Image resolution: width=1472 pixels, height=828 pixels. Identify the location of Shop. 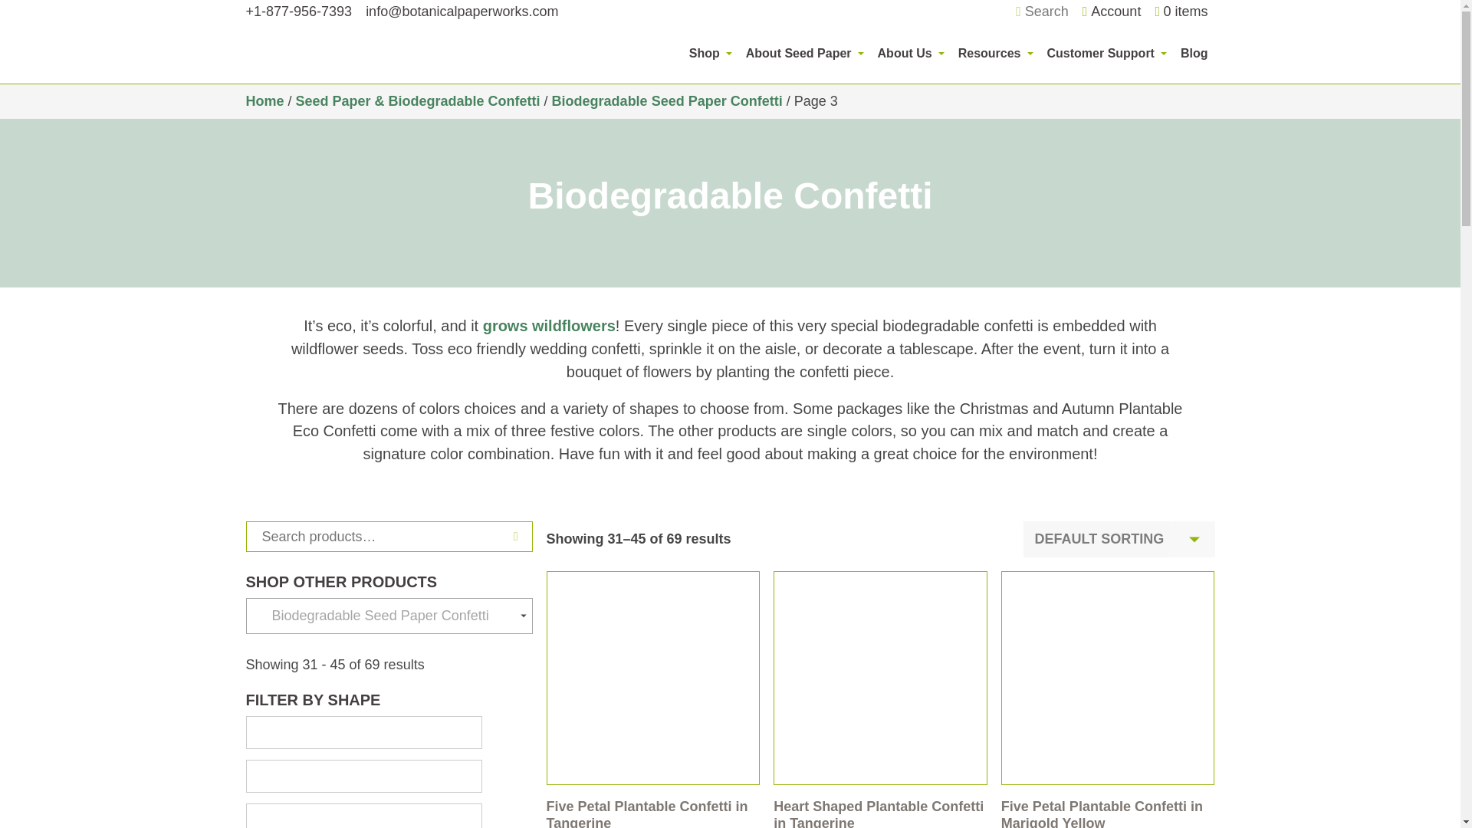
(710, 52).